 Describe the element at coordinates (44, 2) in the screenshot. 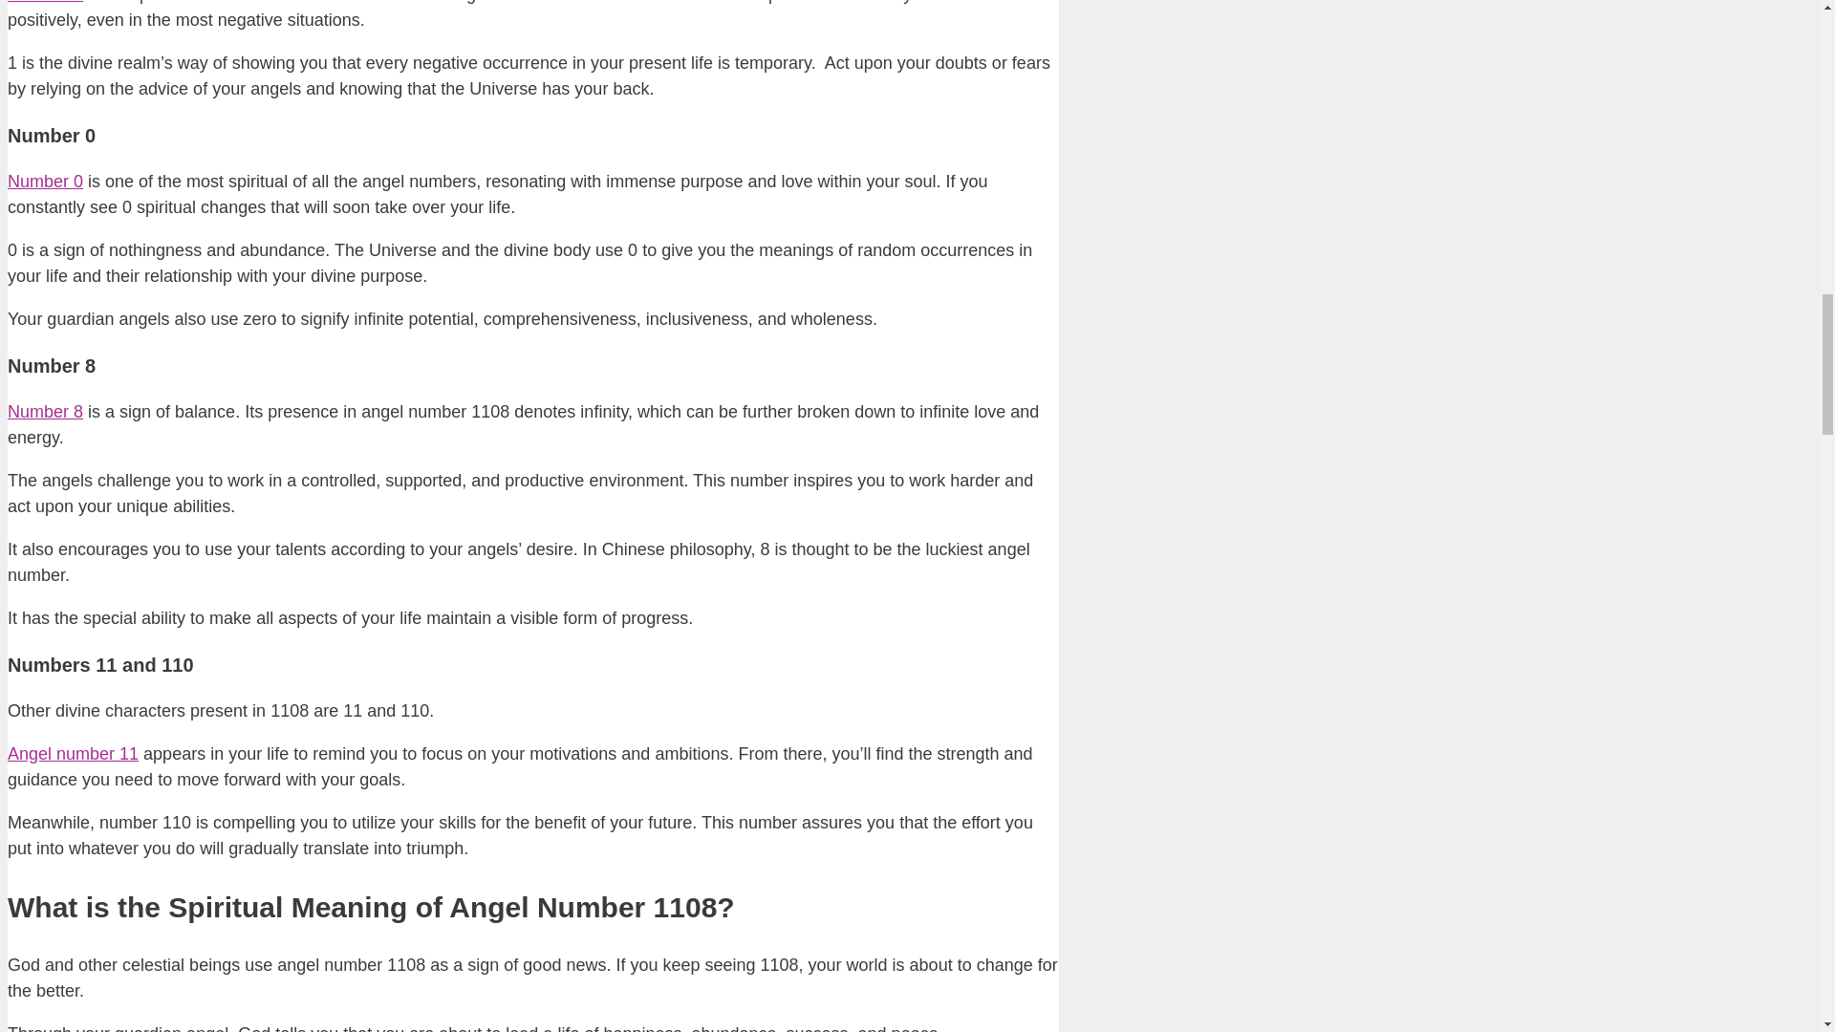

I see `Number 1` at that location.